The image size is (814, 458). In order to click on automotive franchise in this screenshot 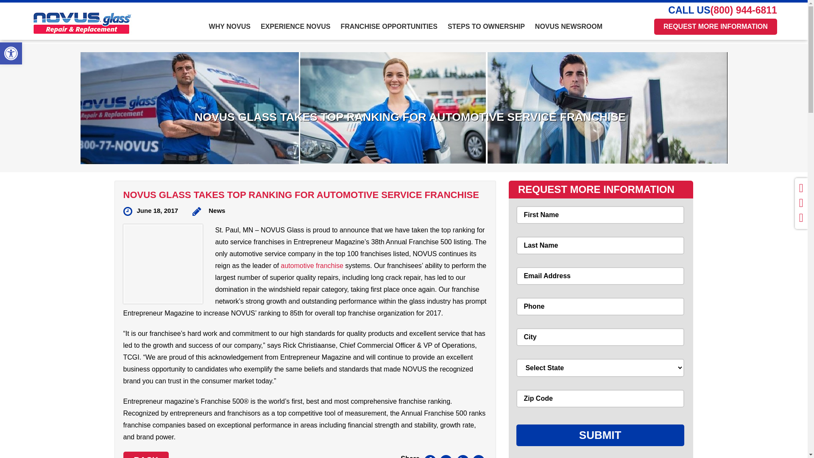, I will do `click(312, 265)`.